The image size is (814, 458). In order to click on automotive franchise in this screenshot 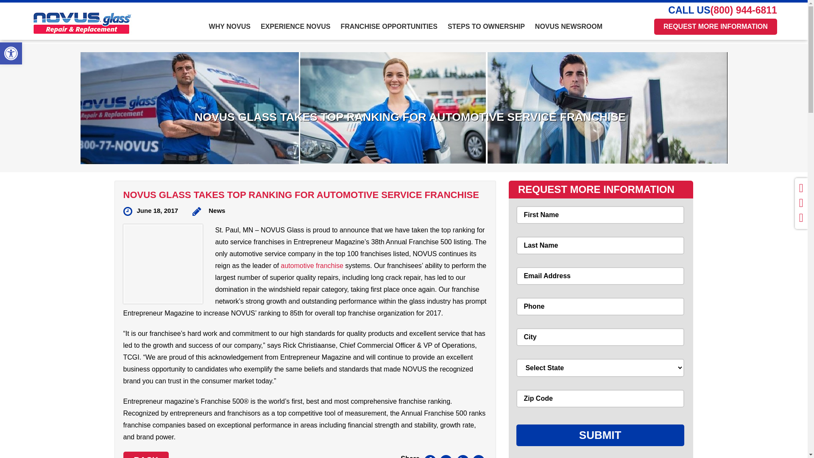, I will do `click(312, 265)`.